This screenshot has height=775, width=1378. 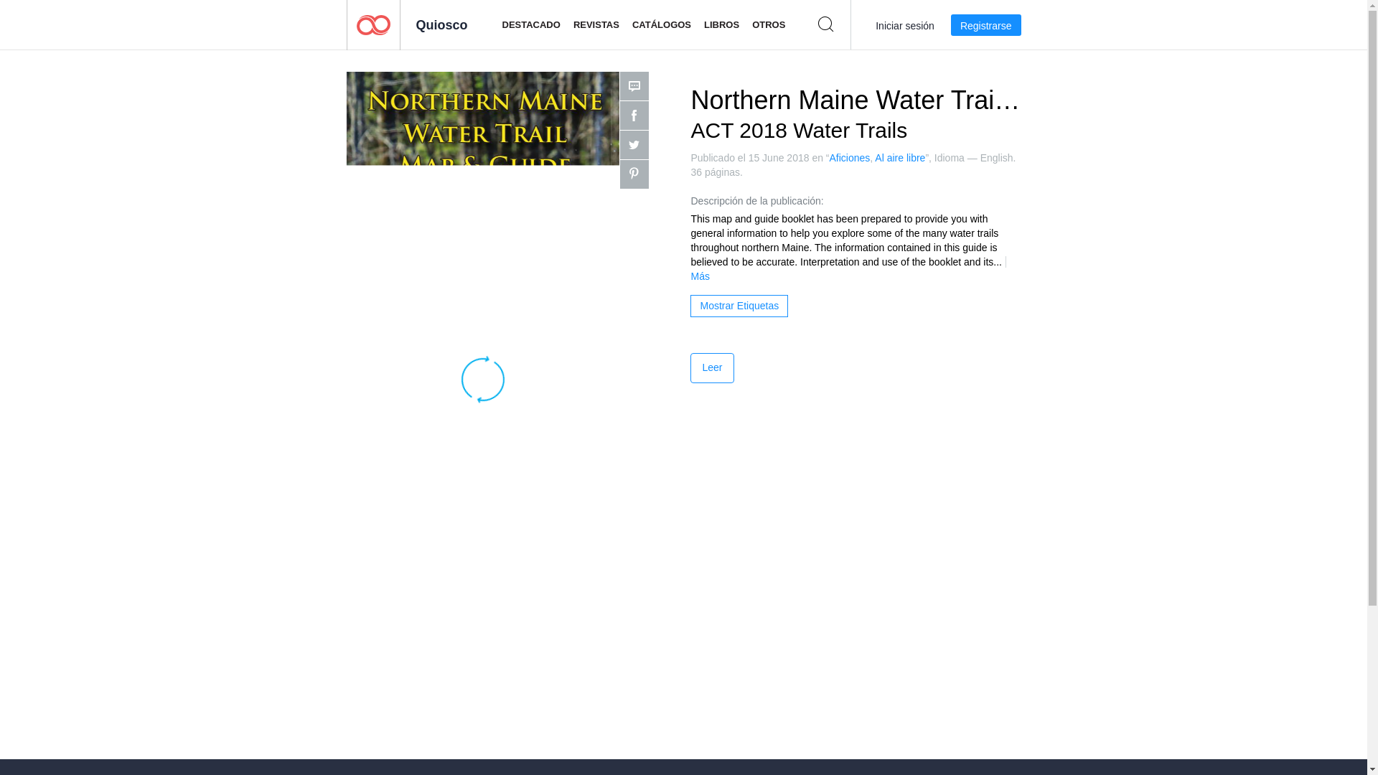 I want to click on Leer, so click(x=711, y=367).